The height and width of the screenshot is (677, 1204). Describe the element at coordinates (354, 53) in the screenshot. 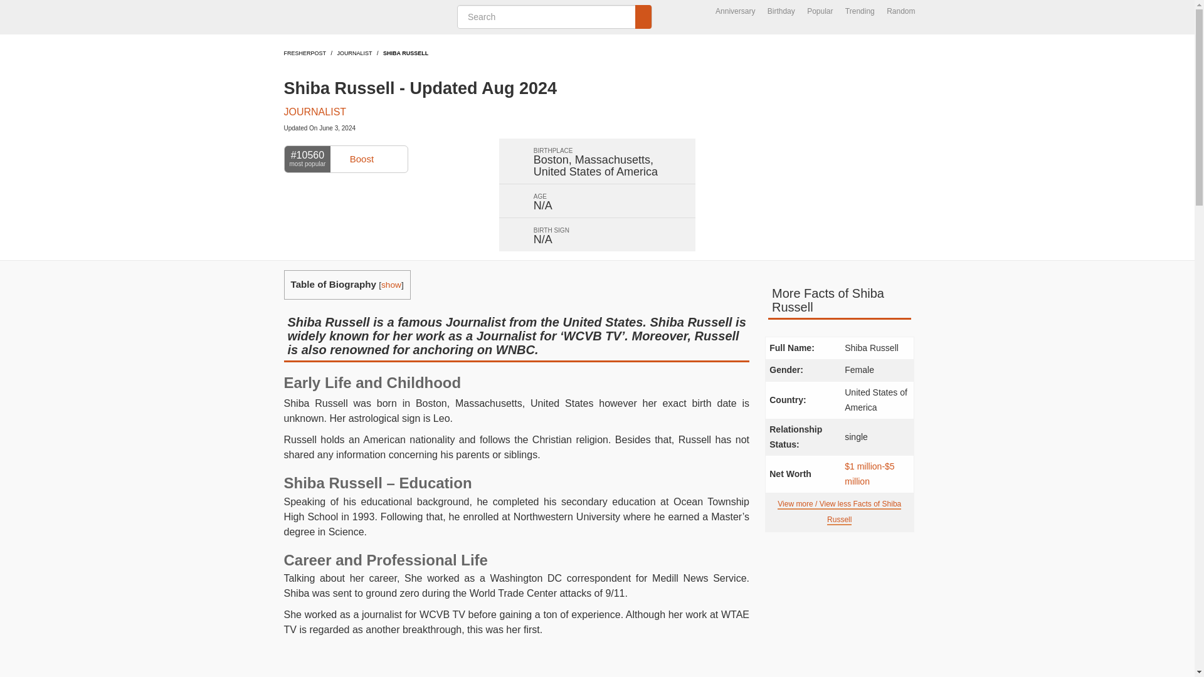

I see `JOURNALIST` at that location.